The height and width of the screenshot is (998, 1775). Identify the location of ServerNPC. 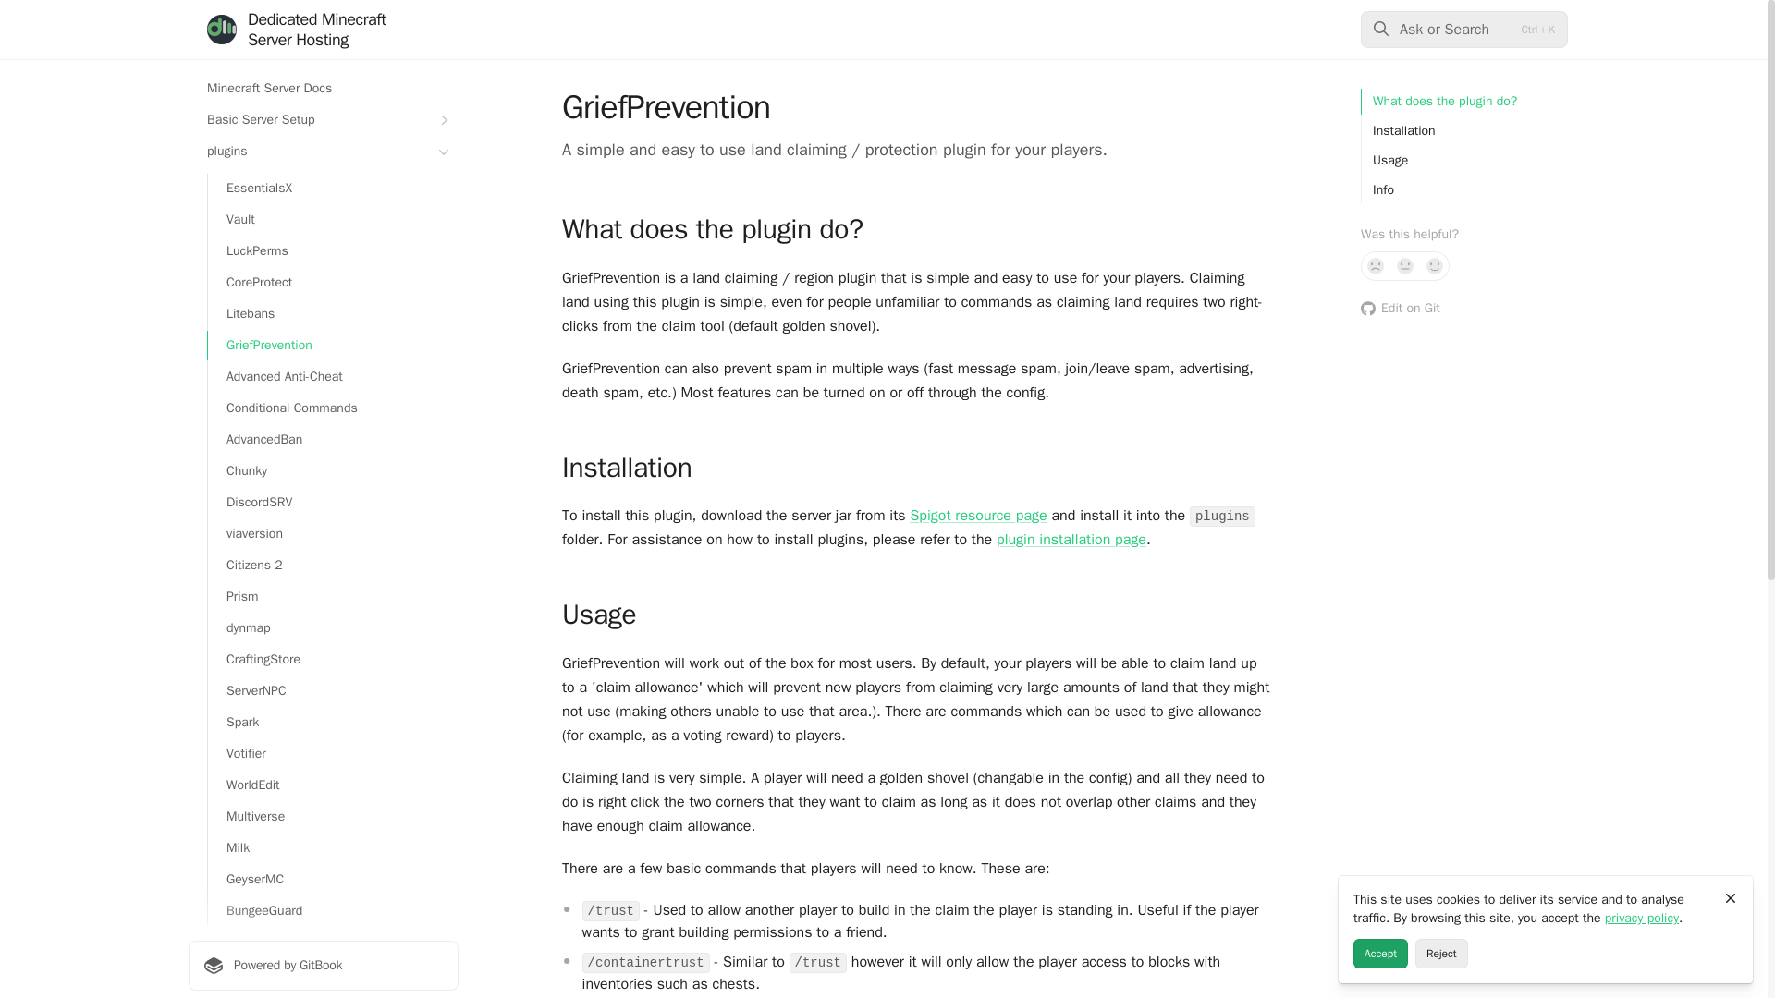
(333, 691).